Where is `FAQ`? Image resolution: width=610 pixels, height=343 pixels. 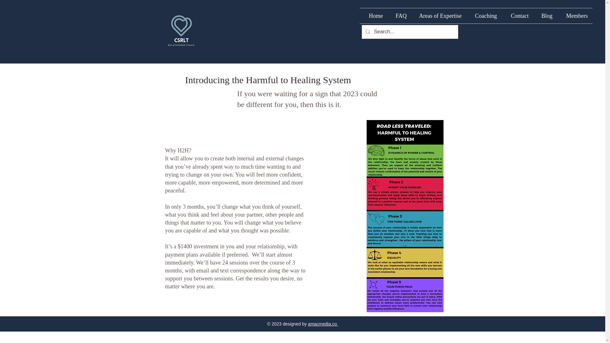
FAQ is located at coordinates (399, 16).